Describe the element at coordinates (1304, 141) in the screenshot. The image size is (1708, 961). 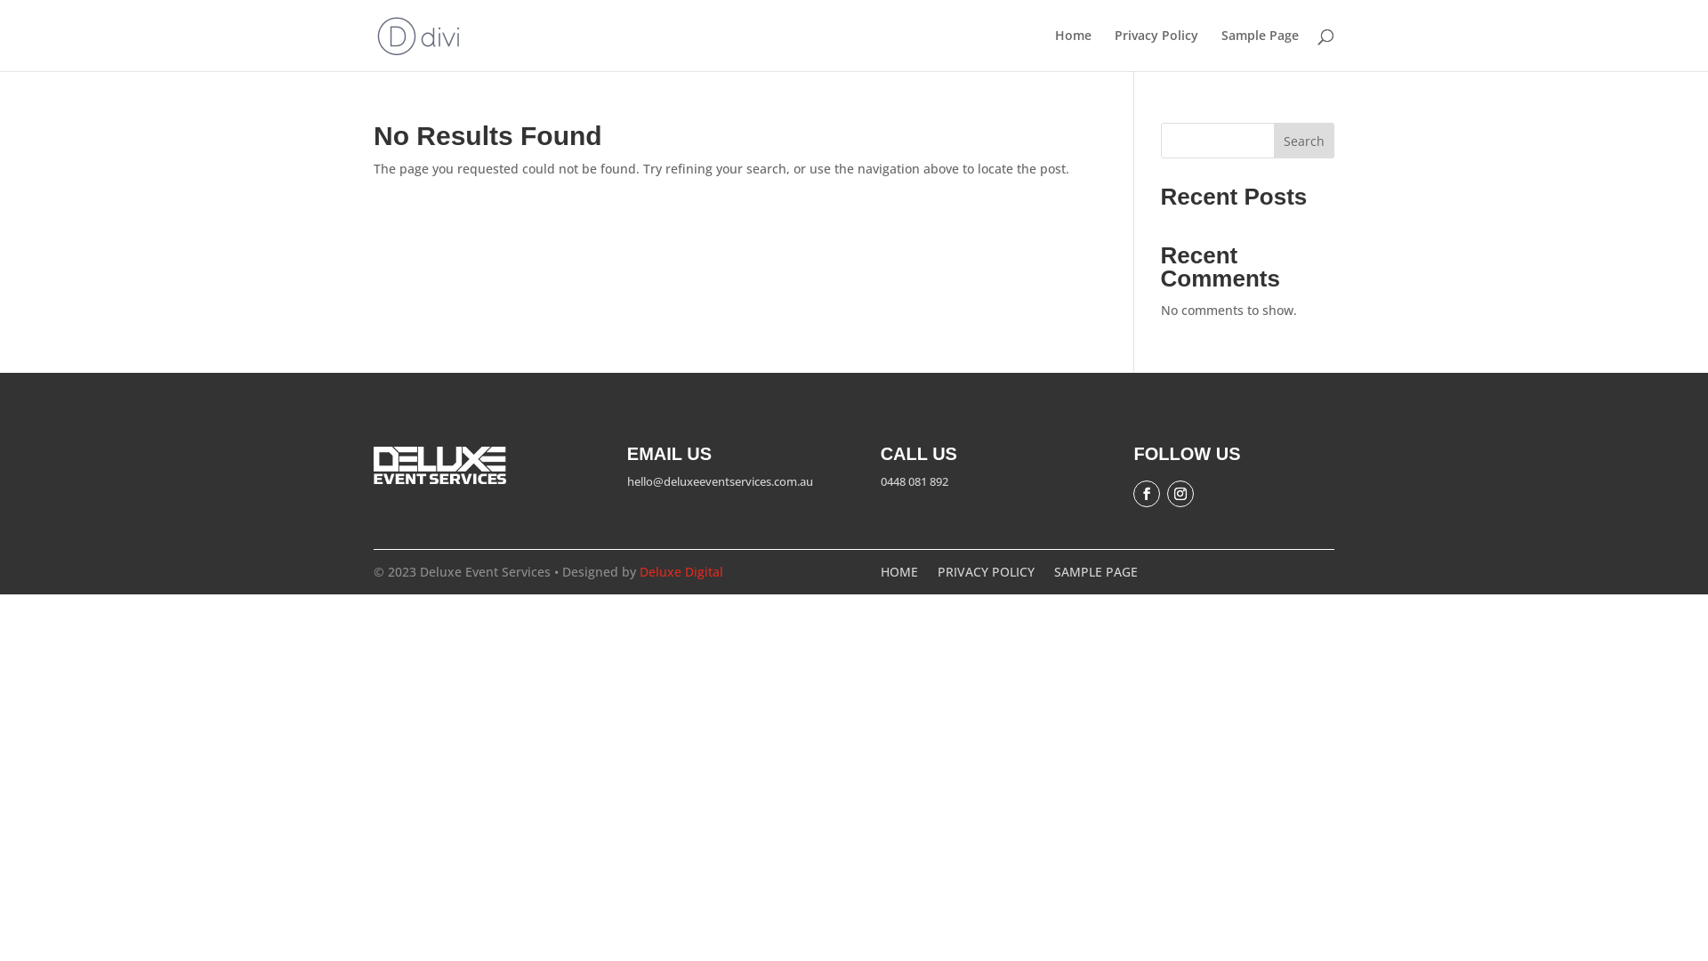
I see `Search` at that location.